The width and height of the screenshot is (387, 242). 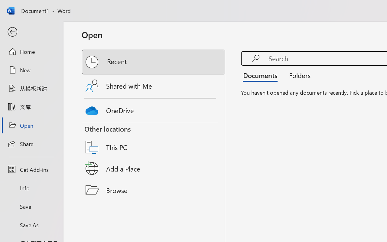 I want to click on Save As, so click(x=31, y=225).